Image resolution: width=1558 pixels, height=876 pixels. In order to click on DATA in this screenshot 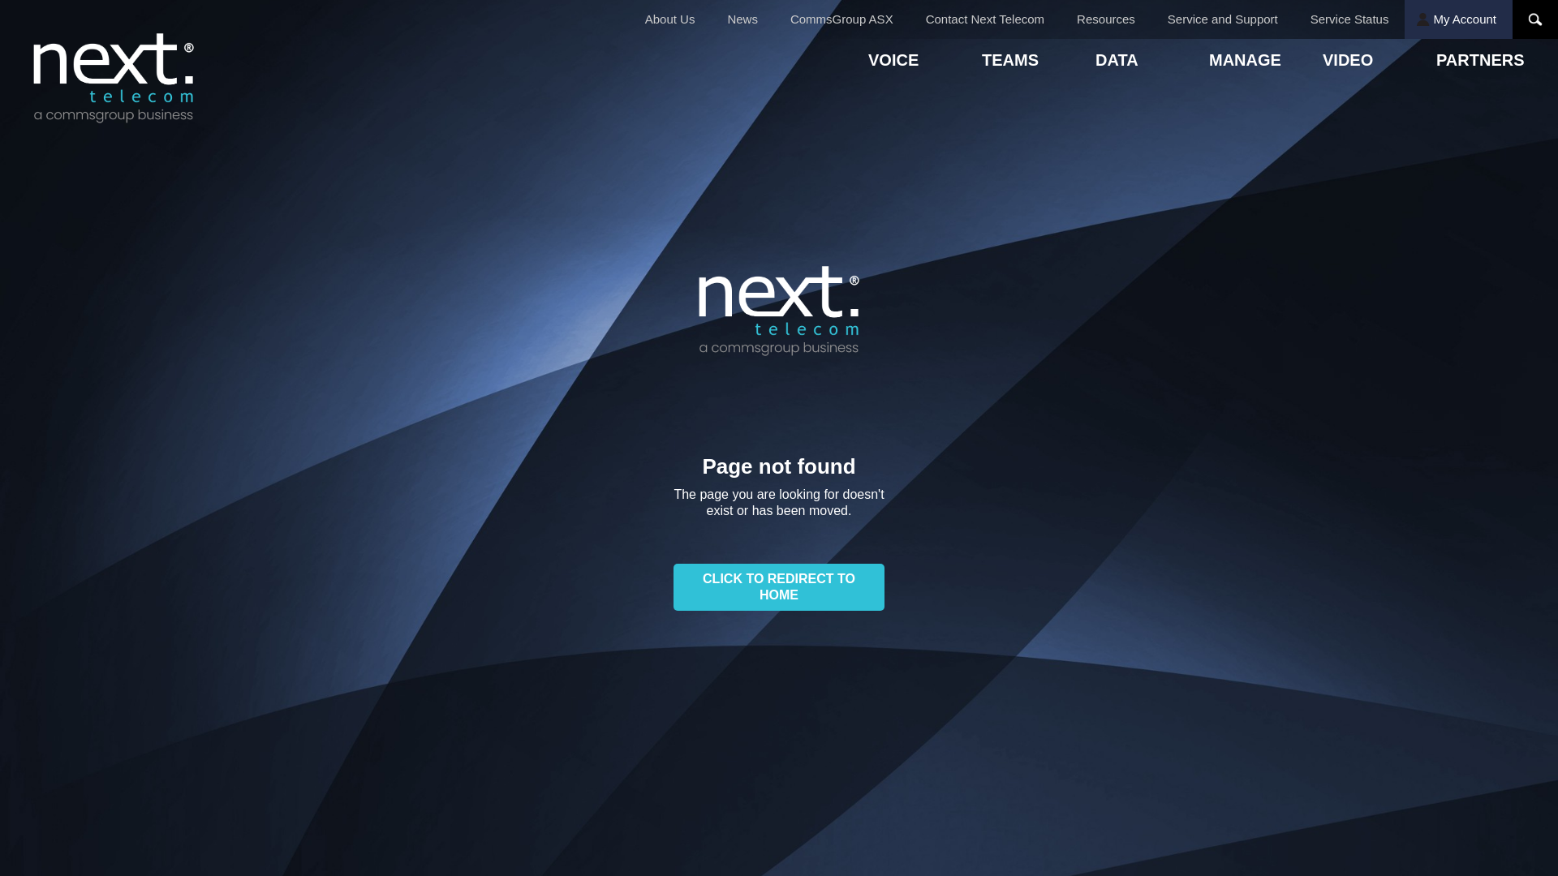, I will do `click(1152, 62)`.